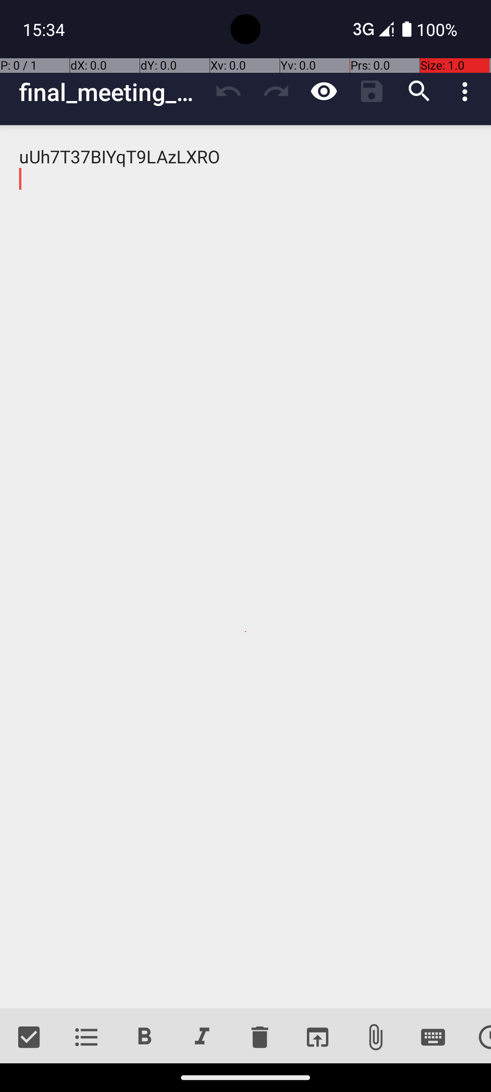  I want to click on uUh7T37BIYqT9LAzLXRO
, so click(245, 567).